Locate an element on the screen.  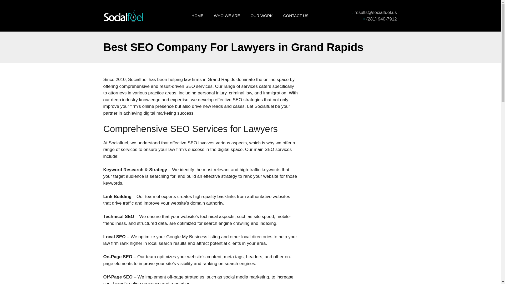
CONTACT US is located at coordinates (296, 16).